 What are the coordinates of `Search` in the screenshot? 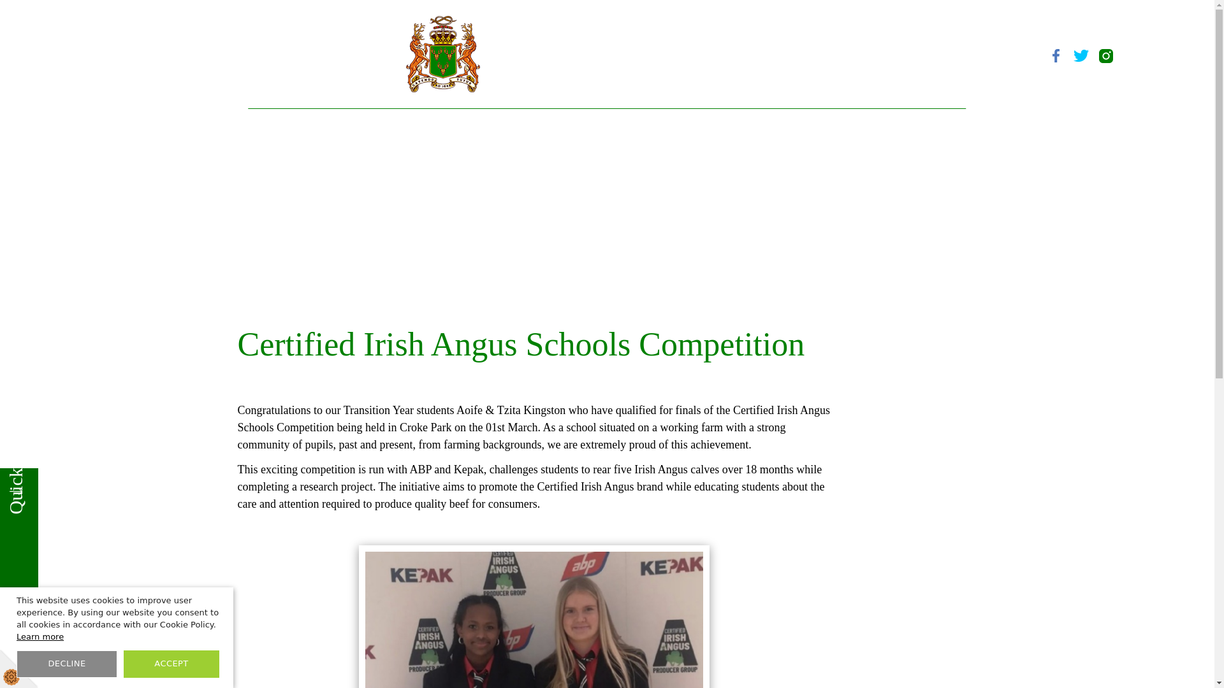 It's located at (1005, 55).